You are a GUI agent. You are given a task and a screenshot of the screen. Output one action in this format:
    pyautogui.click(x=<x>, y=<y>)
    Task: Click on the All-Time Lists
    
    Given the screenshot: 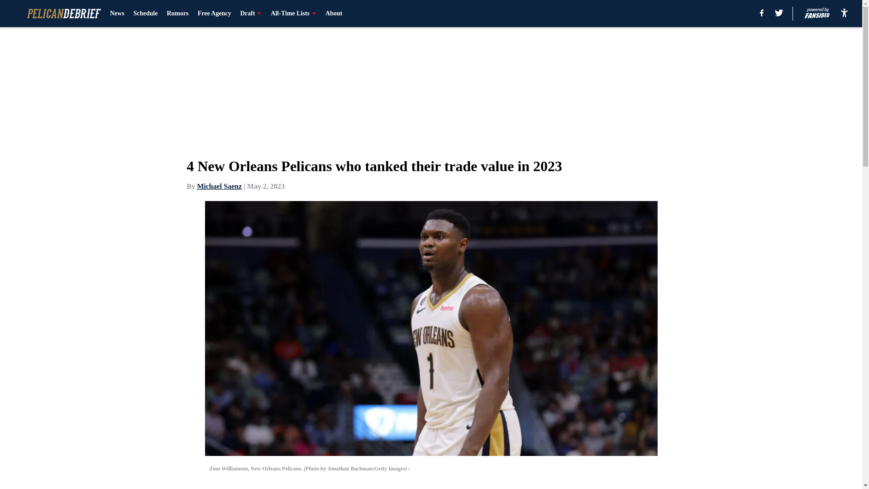 What is the action you would take?
    pyautogui.click(x=293, y=14)
    